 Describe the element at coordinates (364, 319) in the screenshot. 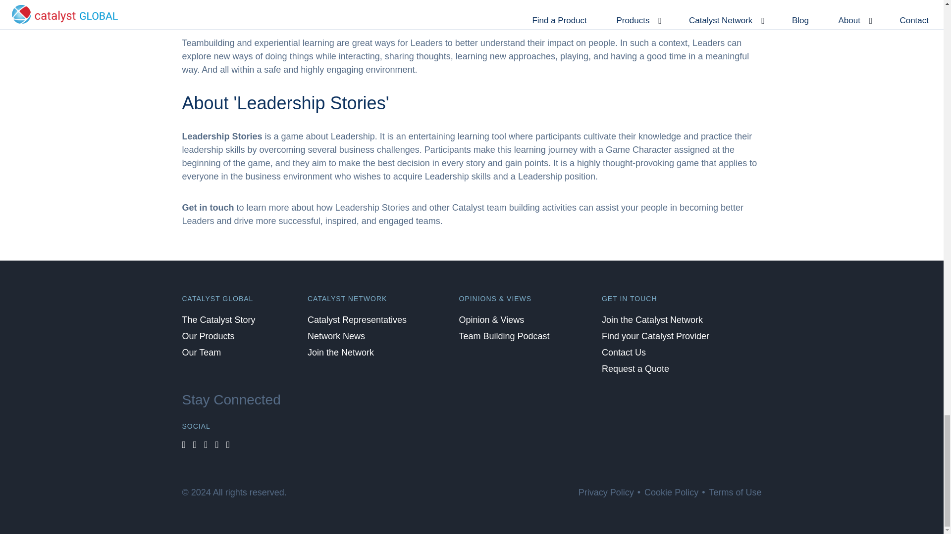

I see `Catalyst Representatives` at that location.